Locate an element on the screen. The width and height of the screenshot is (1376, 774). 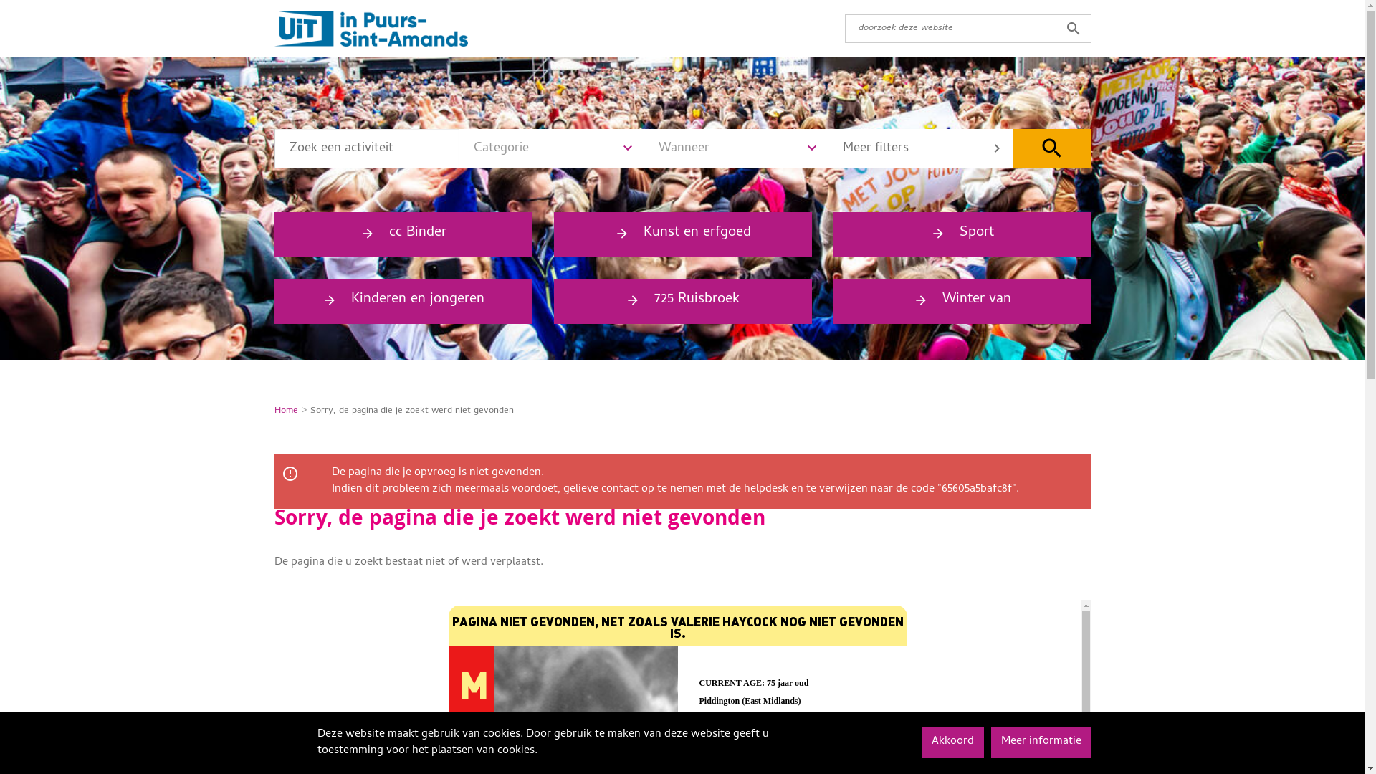
arrow_forwardSport is located at coordinates (962, 235).